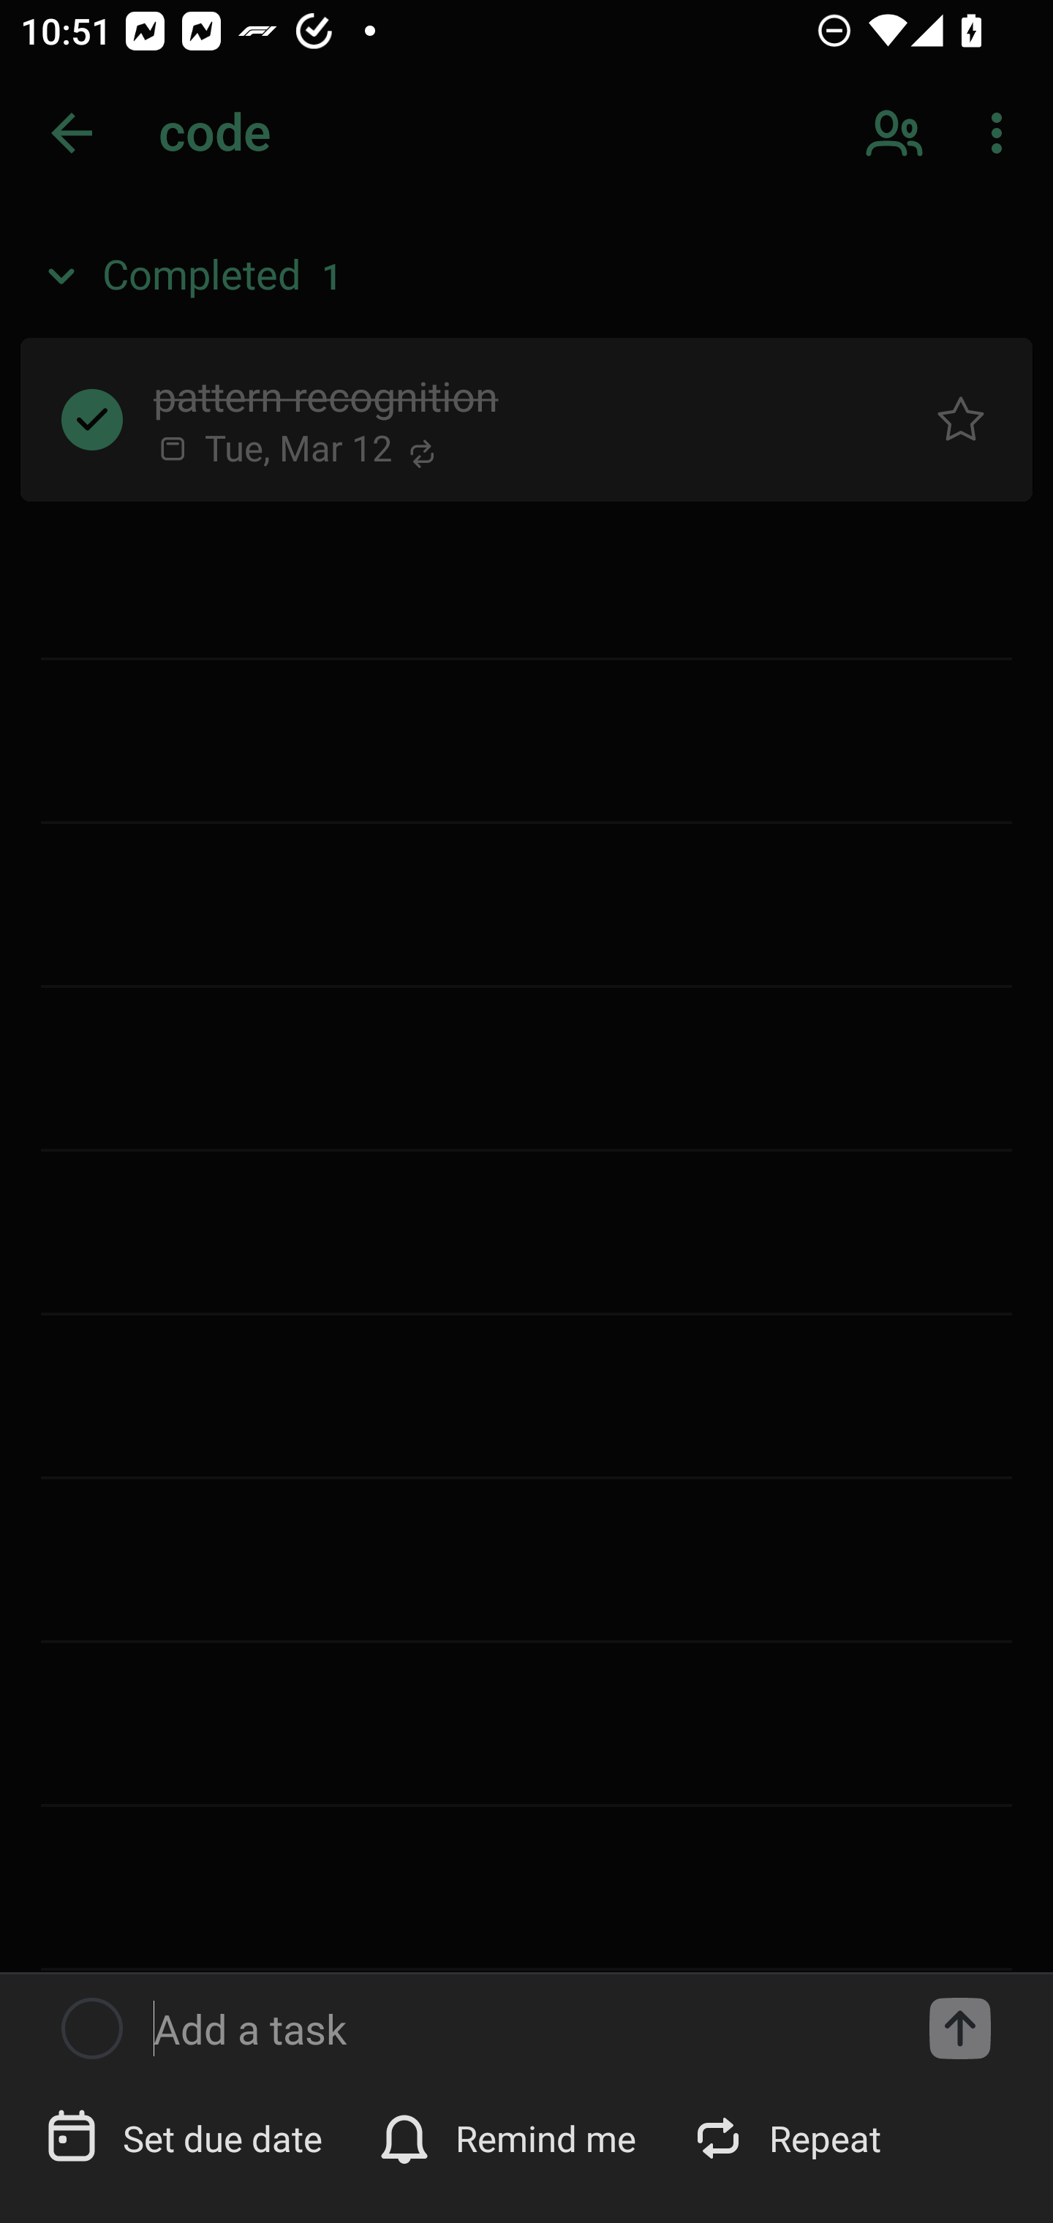  Describe the element at coordinates (92, 418) in the screenshot. I see `Completed task pattern recognition, Button` at that location.